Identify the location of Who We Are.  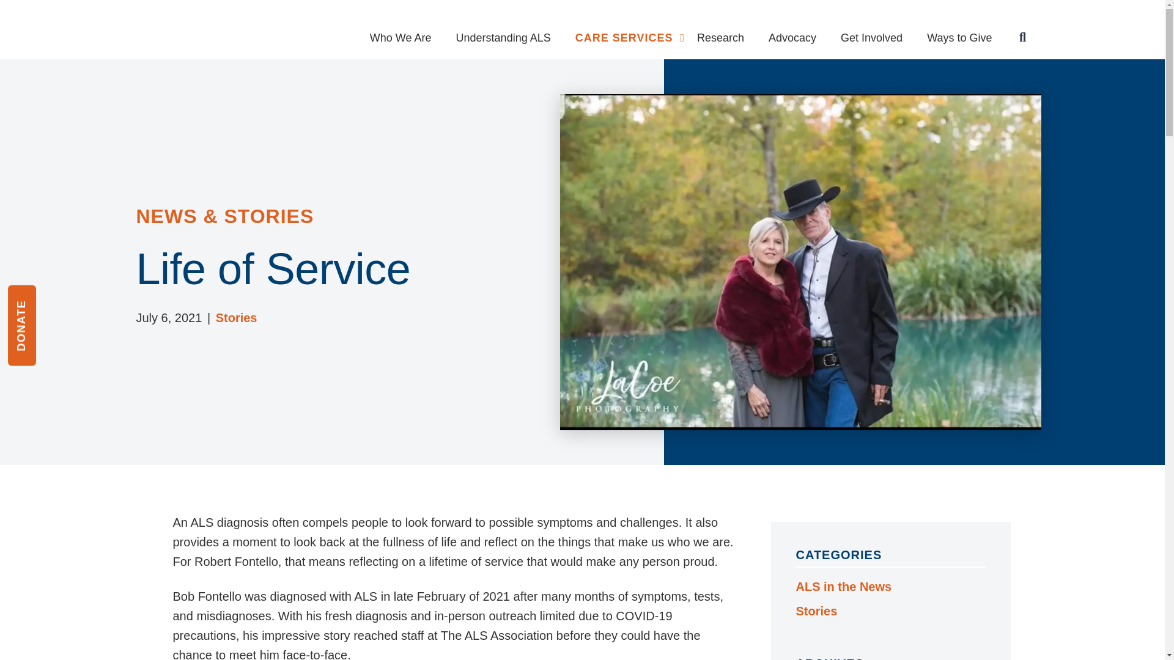
(401, 32).